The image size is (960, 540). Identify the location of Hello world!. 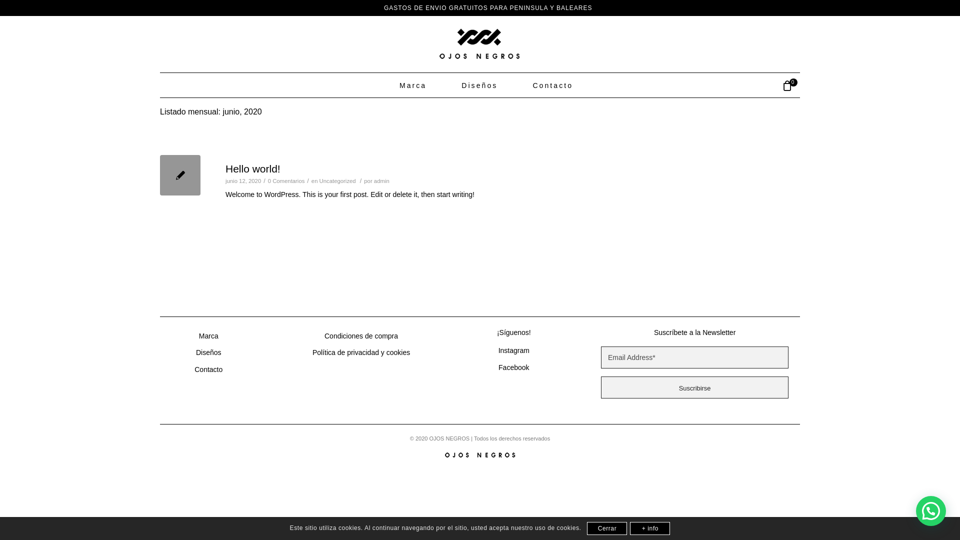
(180, 175).